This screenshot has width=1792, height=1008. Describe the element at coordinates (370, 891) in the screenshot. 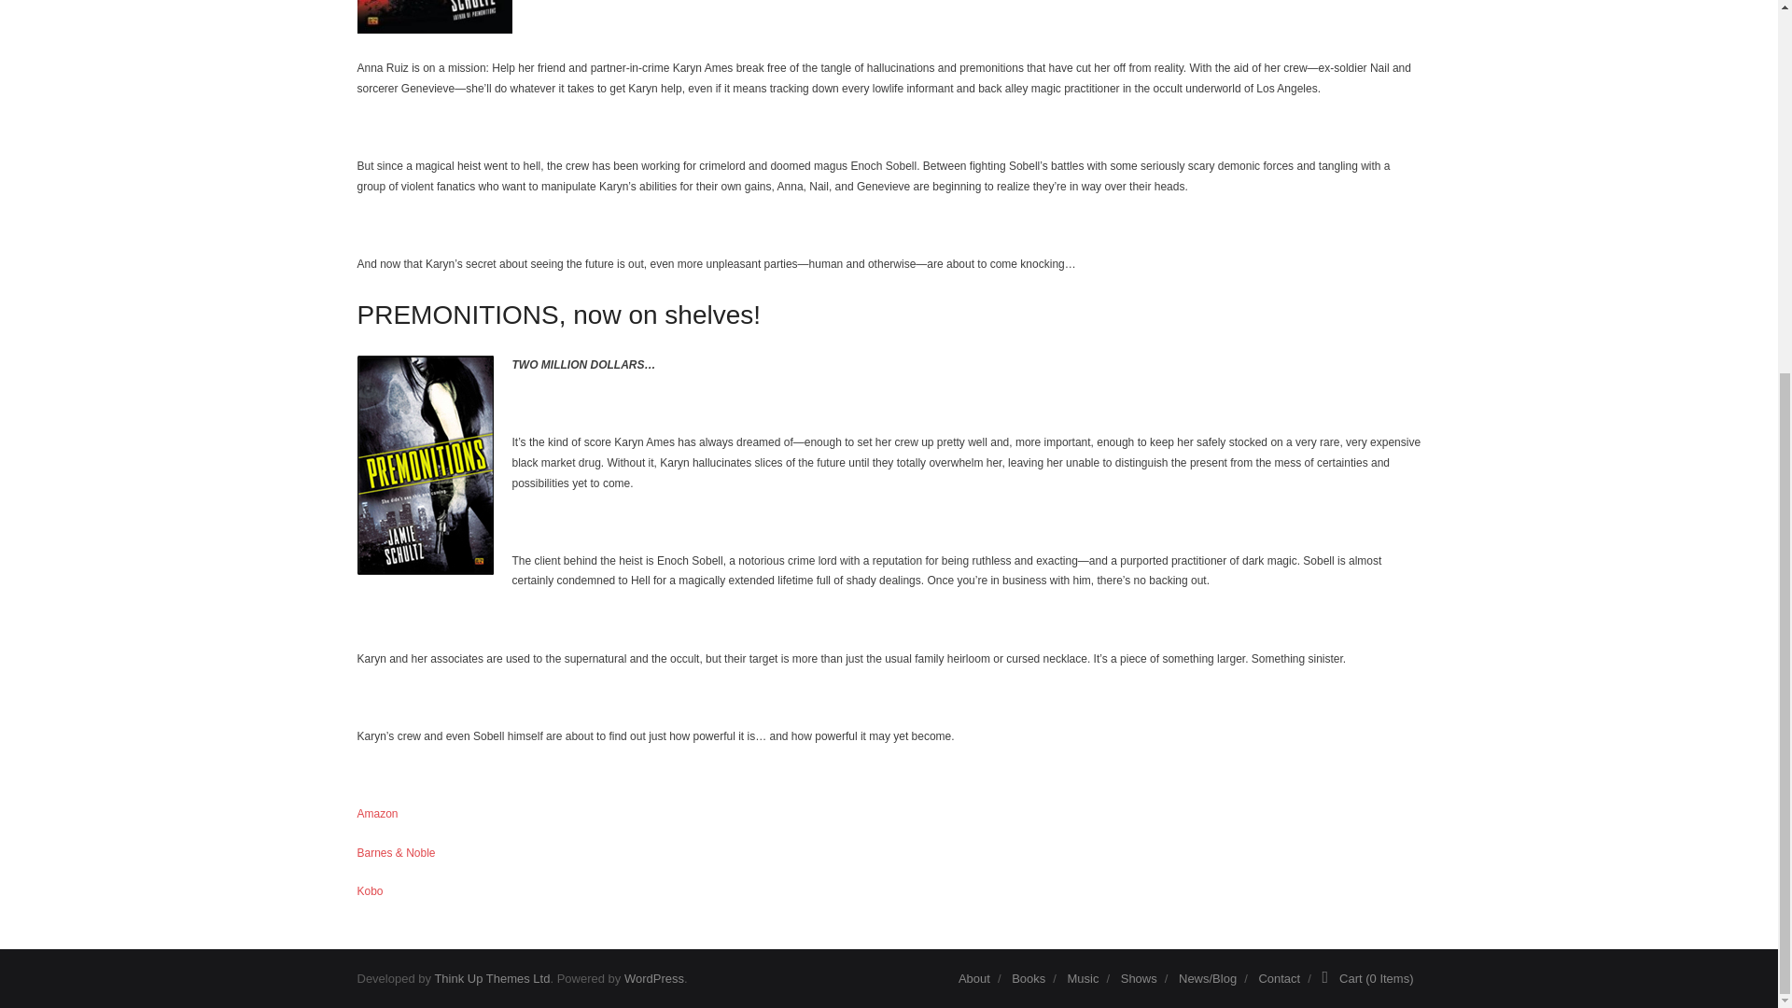

I see `Kobo` at that location.